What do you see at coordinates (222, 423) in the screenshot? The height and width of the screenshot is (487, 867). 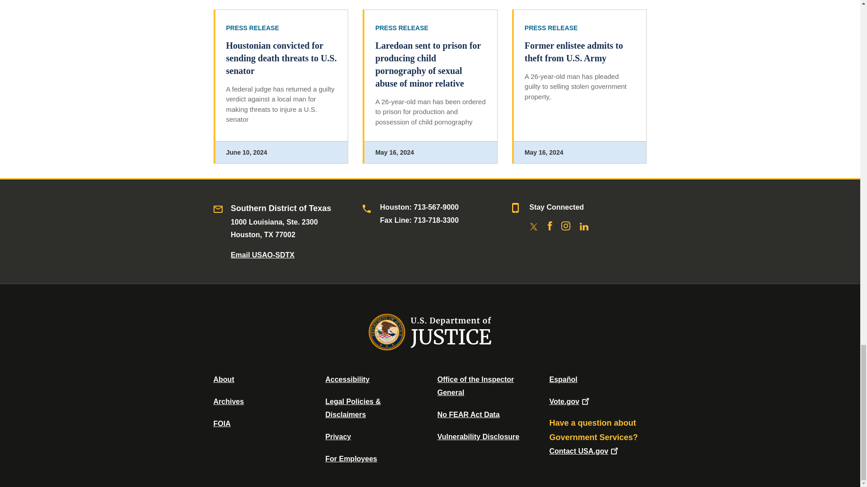 I see `Office of Information Policy` at bounding box center [222, 423].